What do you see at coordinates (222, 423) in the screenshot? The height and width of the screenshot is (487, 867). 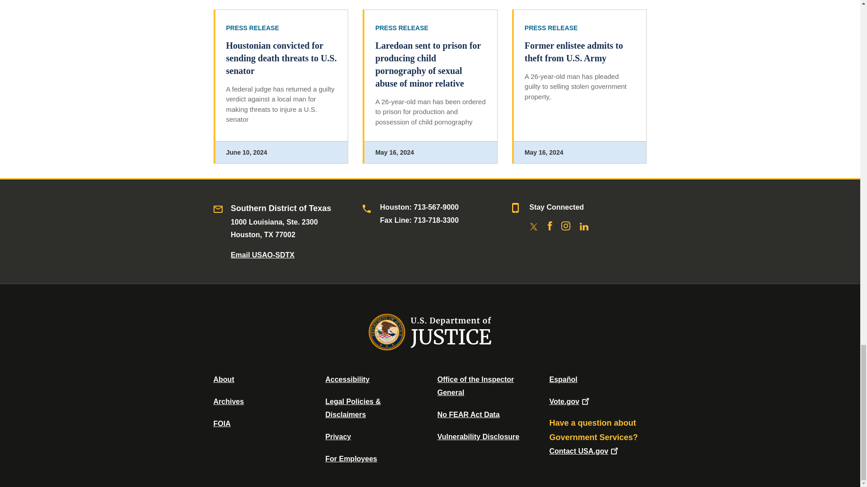 I see `Office of Information Policy` at bounding box center [222, 423].